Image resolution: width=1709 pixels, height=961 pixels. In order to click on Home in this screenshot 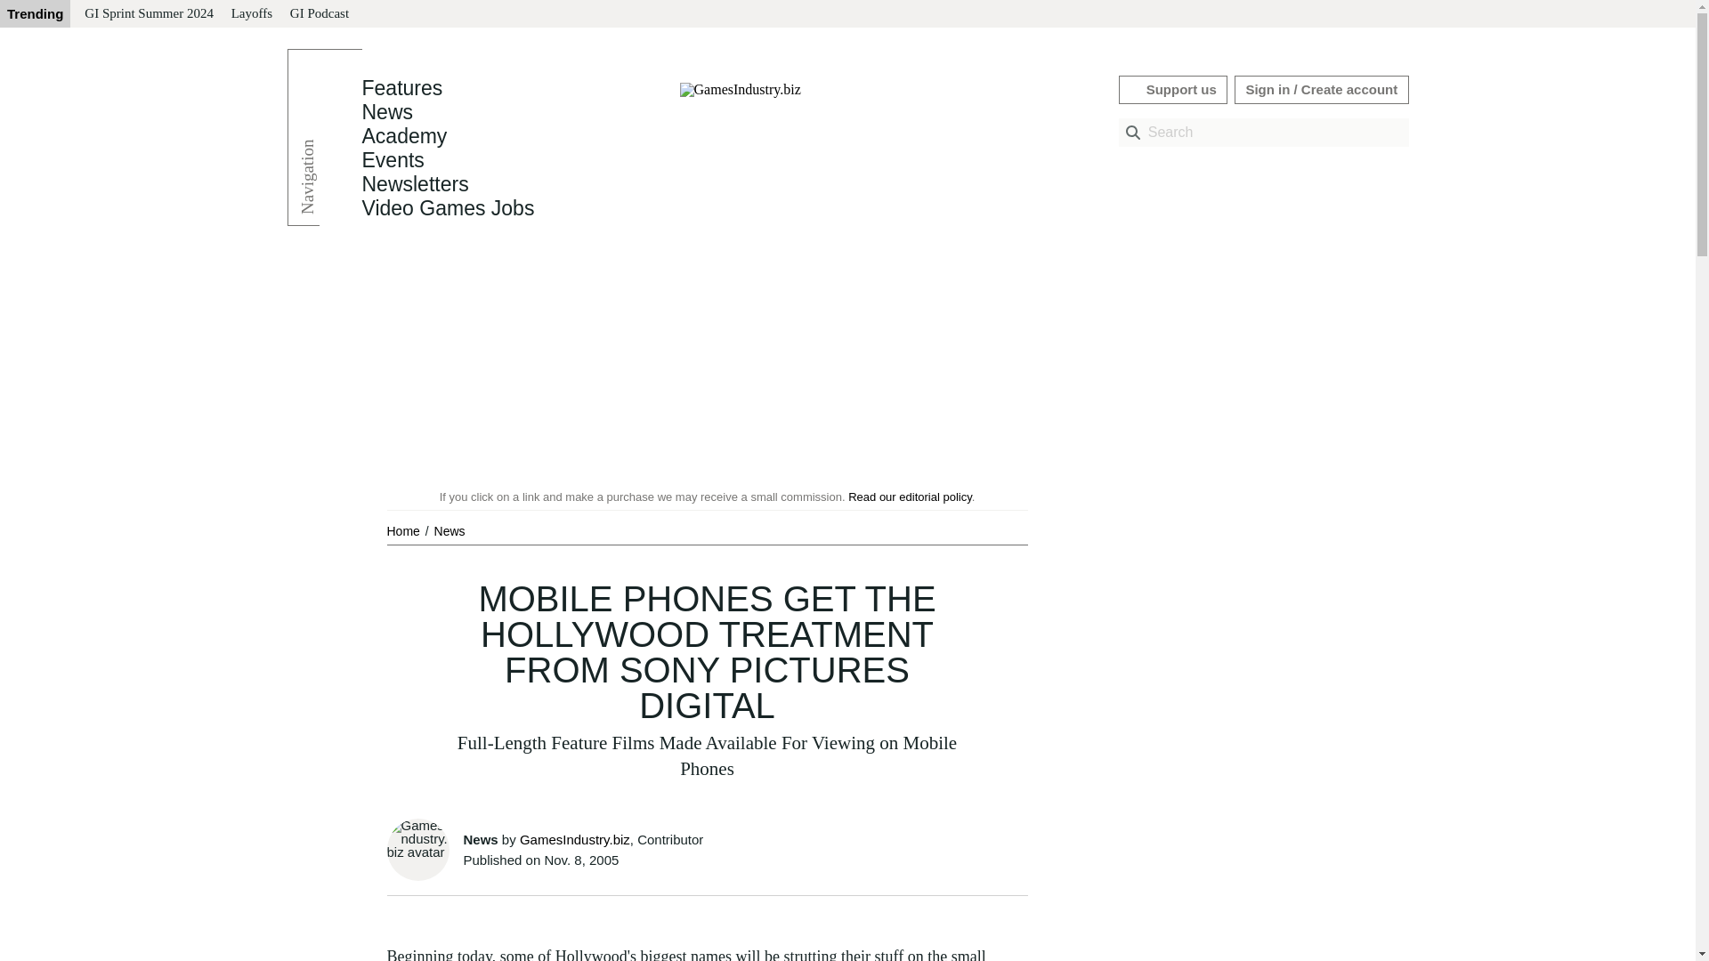, I will do `click(404, 530)`.